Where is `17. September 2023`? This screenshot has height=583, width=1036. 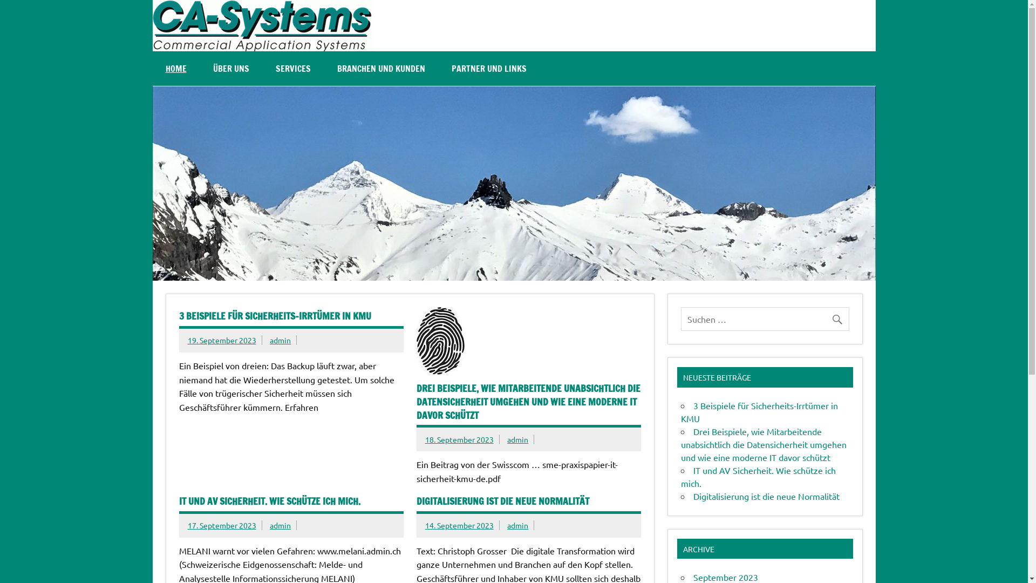
17. September 2023 is located at coordinates (222, 525).